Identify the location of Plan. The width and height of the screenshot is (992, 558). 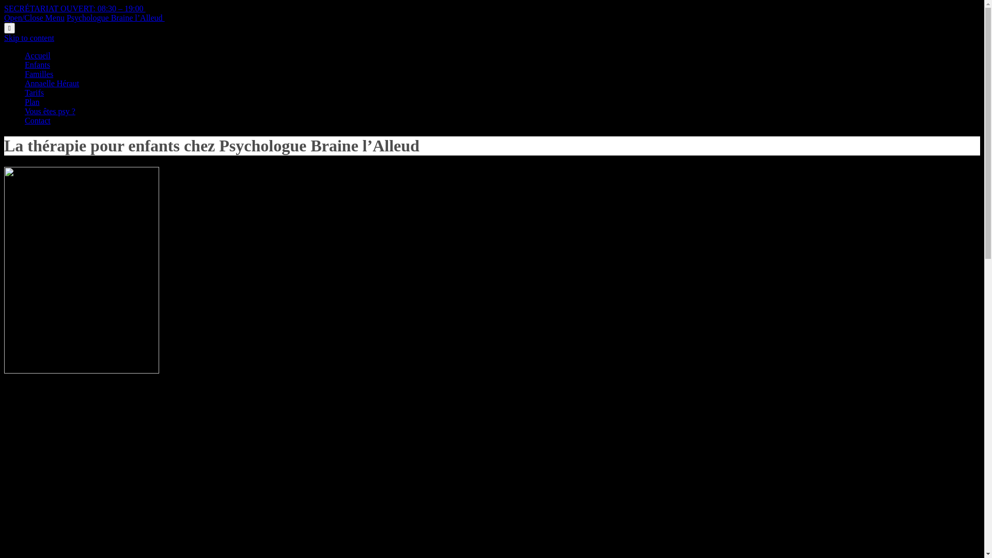
(32, 102).